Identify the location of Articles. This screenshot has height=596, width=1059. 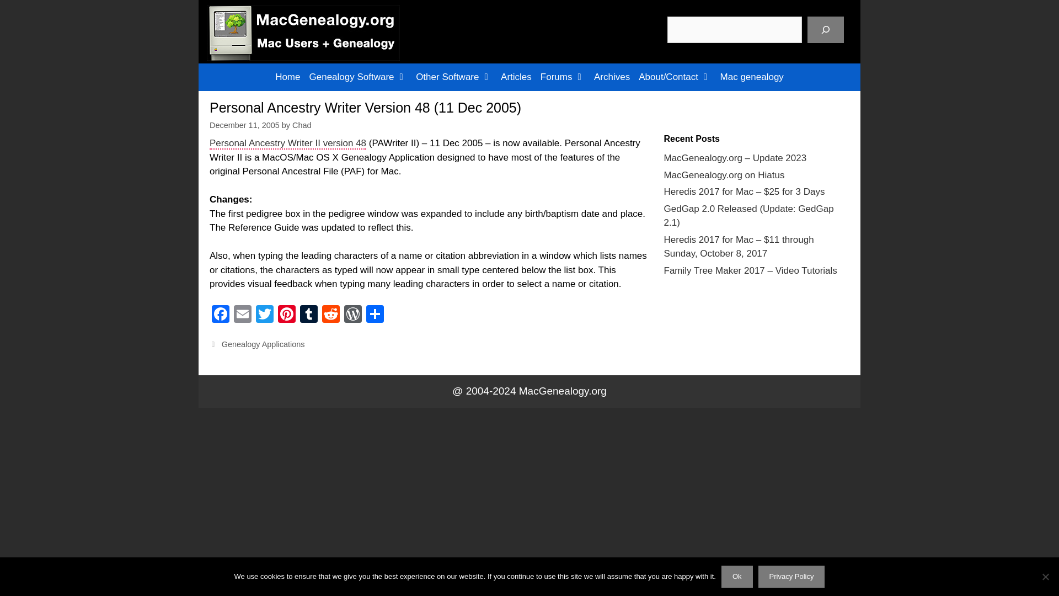
(516, 77).